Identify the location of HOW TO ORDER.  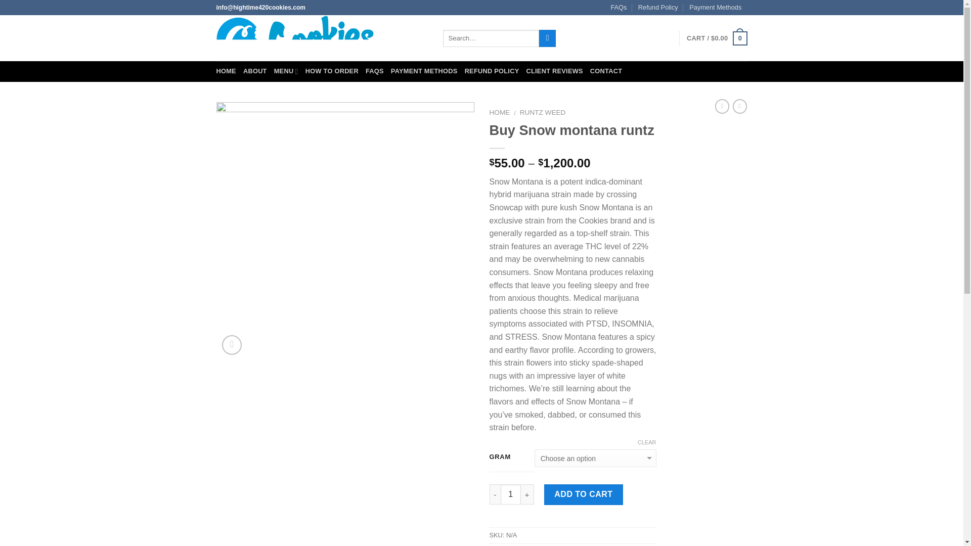
(332, 71).